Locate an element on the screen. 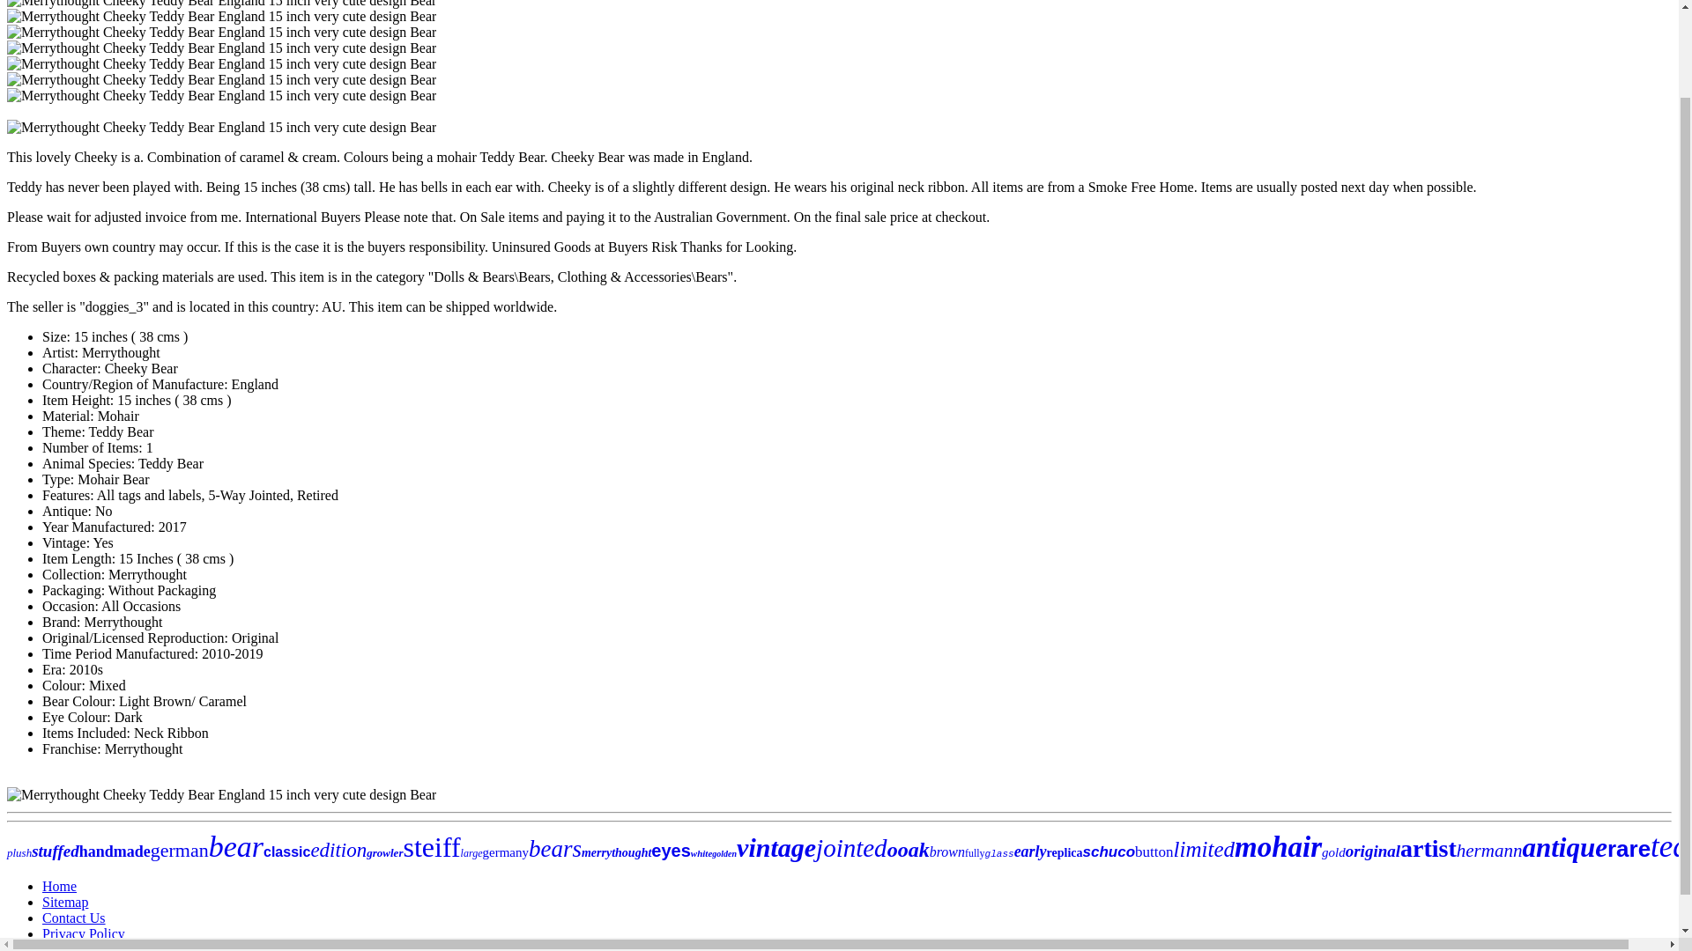 Image resolution: width=1692 pixels, height=951 pixels. german is located at coordinates (179, 850).